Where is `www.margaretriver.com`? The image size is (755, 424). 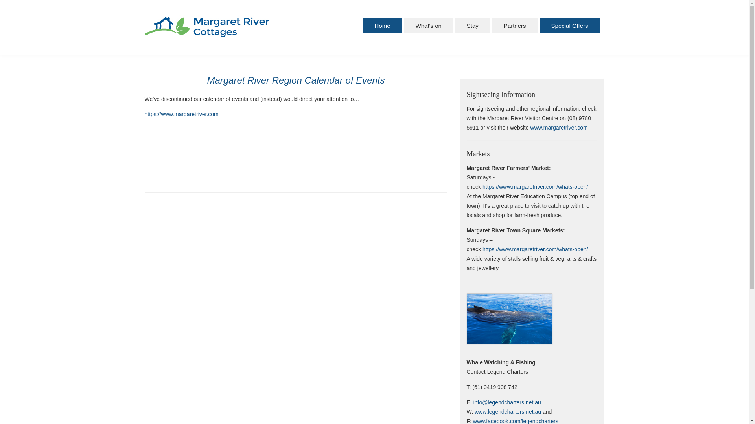 www.margaretriver.com is located at coordinates (559, 128).